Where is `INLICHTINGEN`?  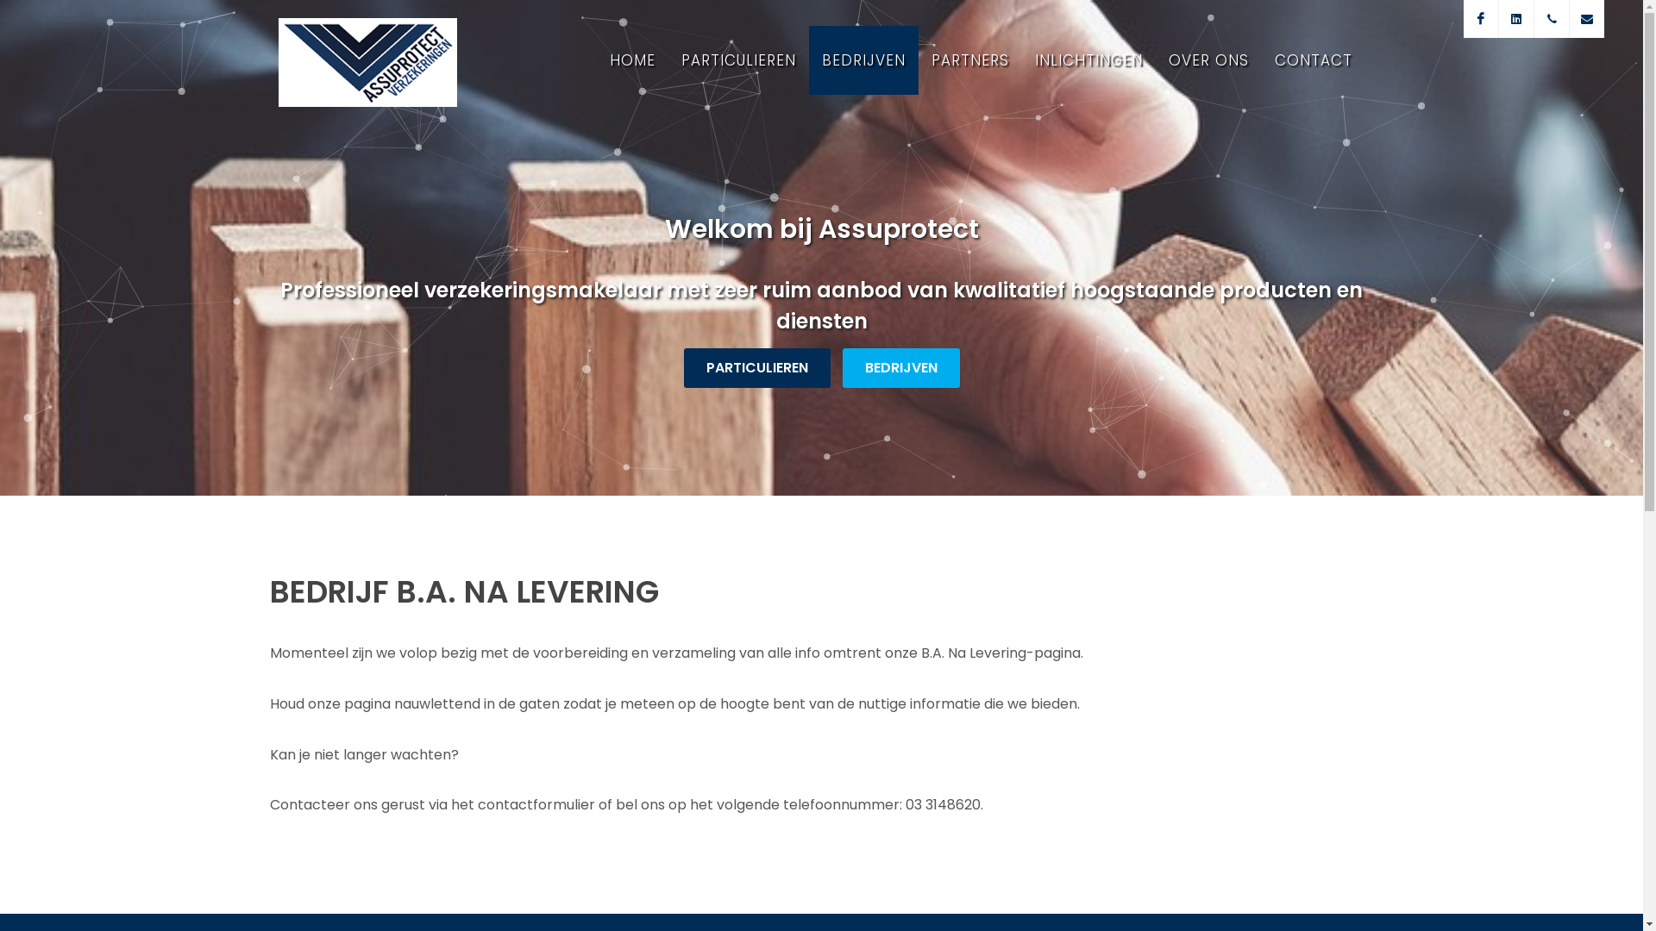
INLICHTINGEN is located at coordinates (1088, 60).